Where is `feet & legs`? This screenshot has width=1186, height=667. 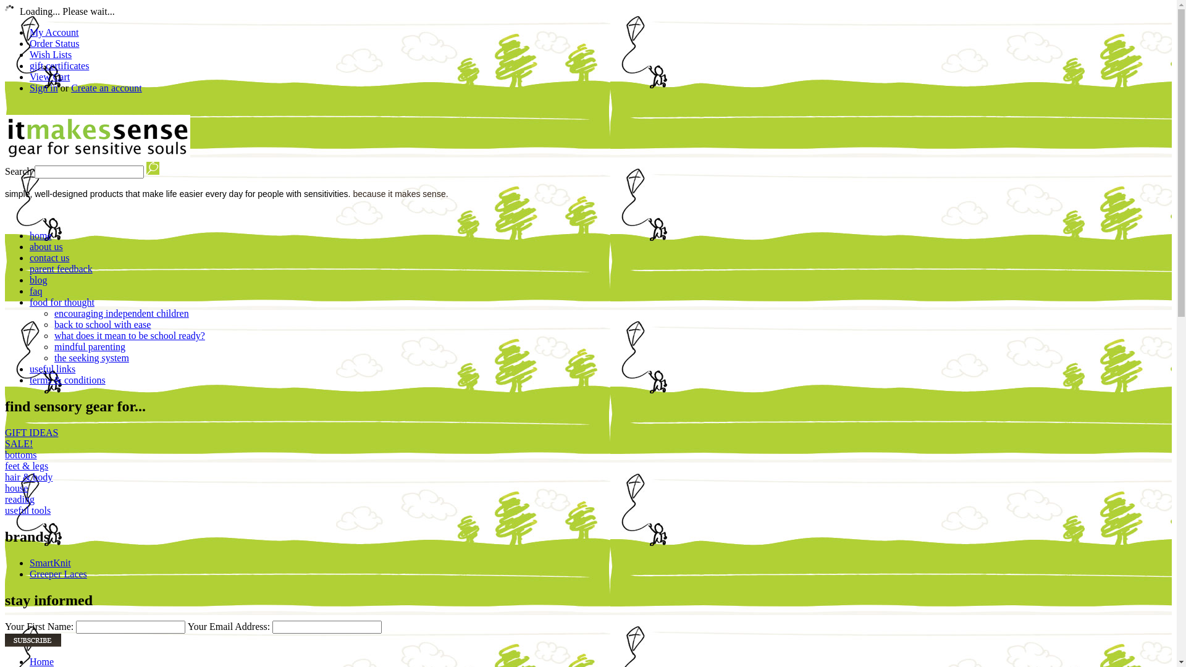
feet & legs is located at coordinates (54, 466).